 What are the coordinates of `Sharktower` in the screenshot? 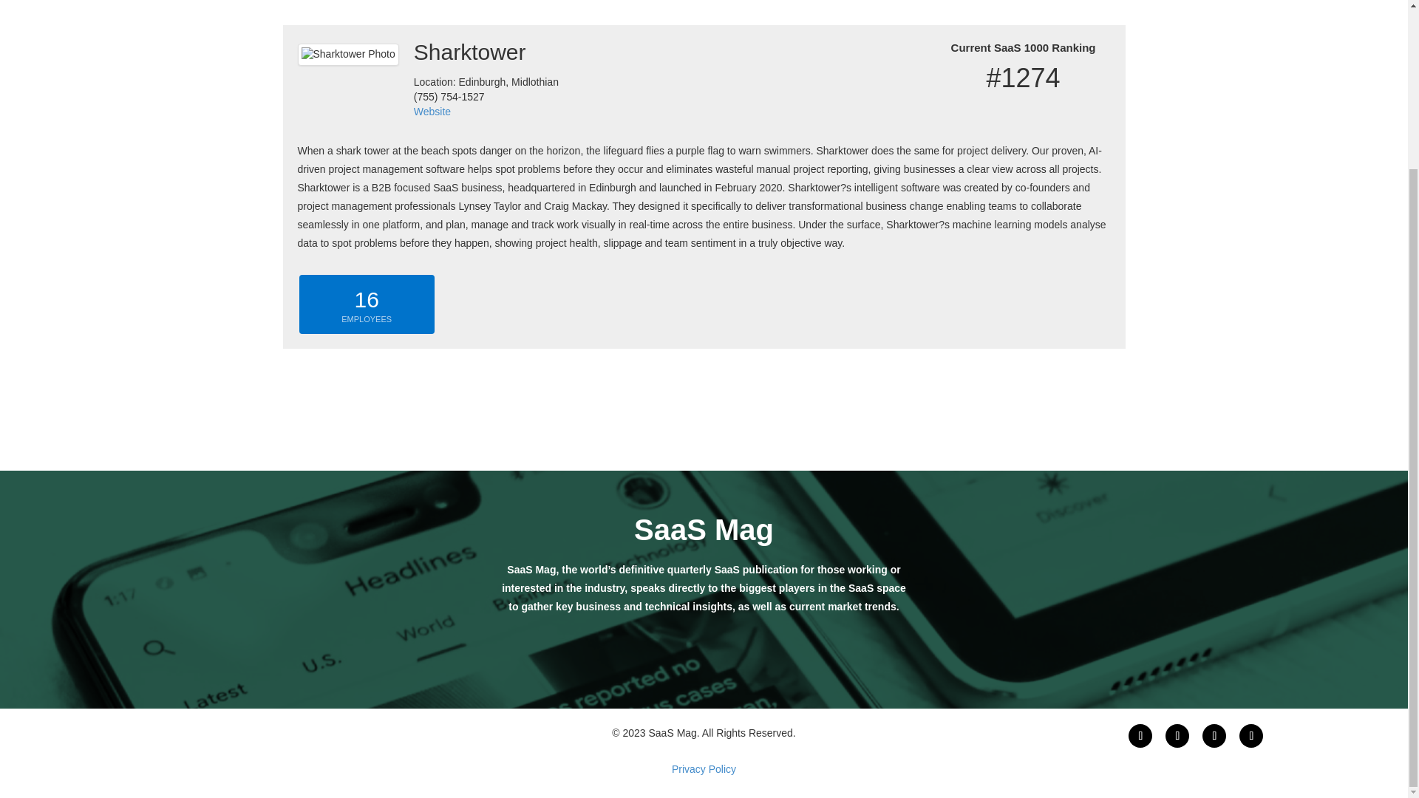 It's located at (486, 56).